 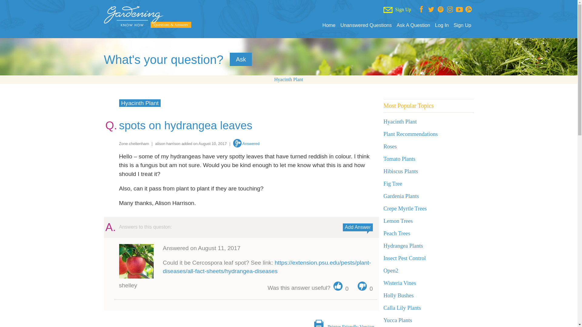 I want to click on Roses, so click(x=390, y=147).